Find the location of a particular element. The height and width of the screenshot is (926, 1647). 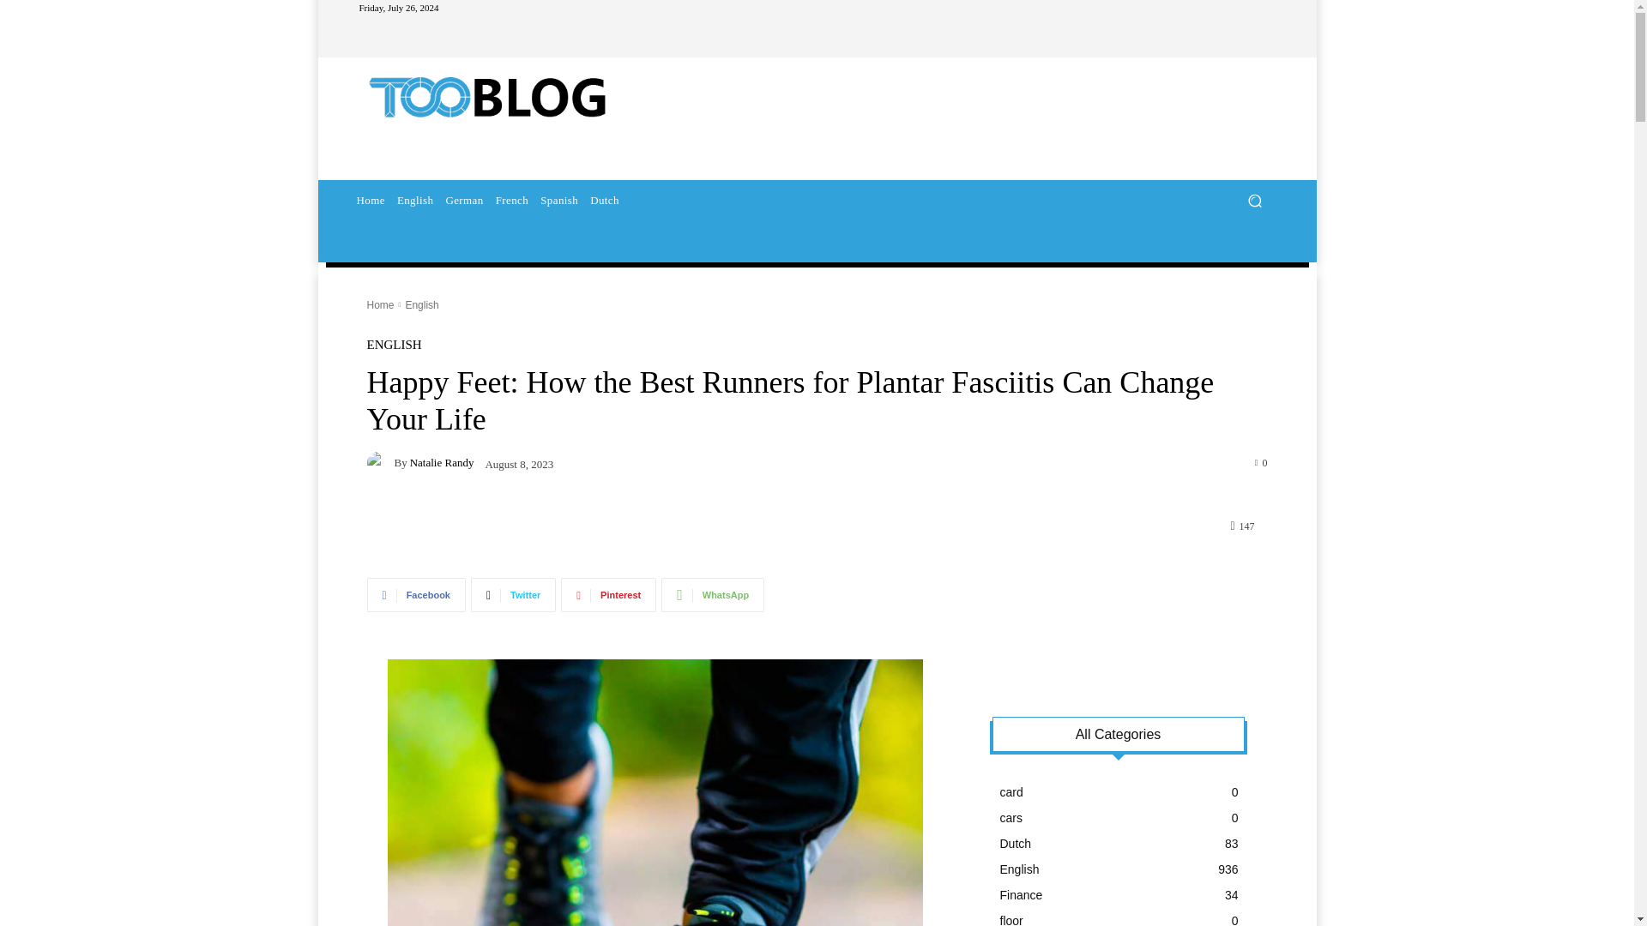

WhatsApp is located at coordinates (712, 594).